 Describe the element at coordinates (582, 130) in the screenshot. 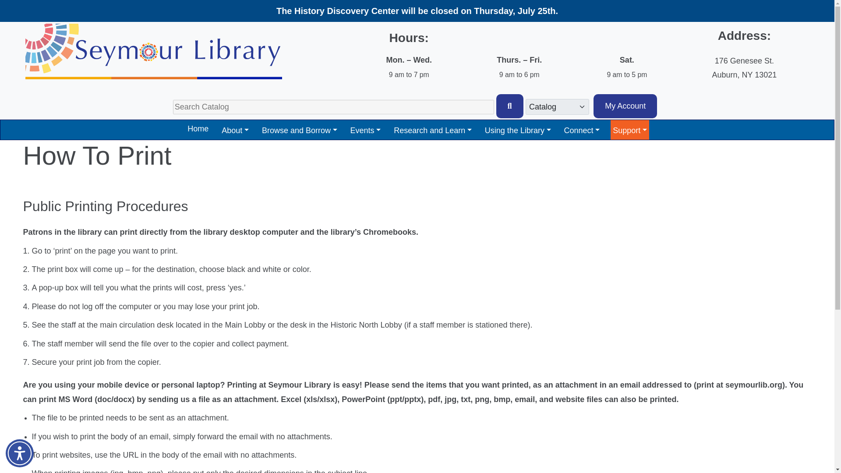

I see `Connect` at that location.